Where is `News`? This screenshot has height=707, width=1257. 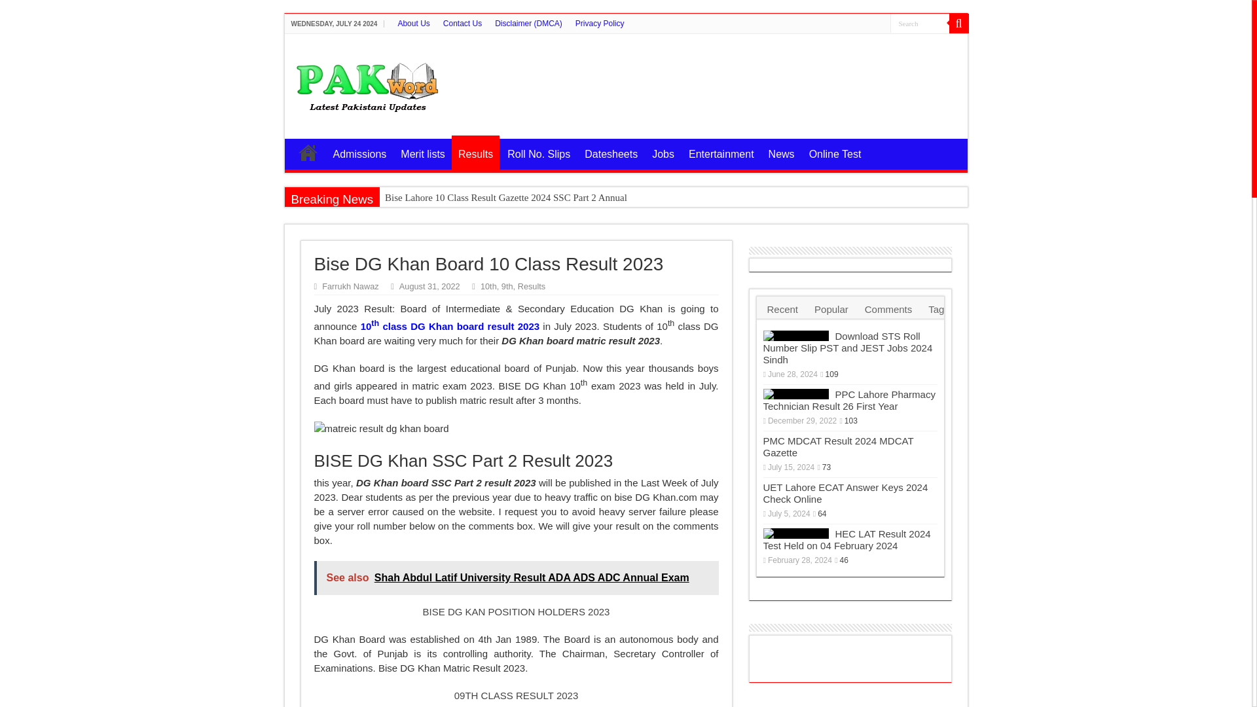
News is located at coordinates (782, 152).